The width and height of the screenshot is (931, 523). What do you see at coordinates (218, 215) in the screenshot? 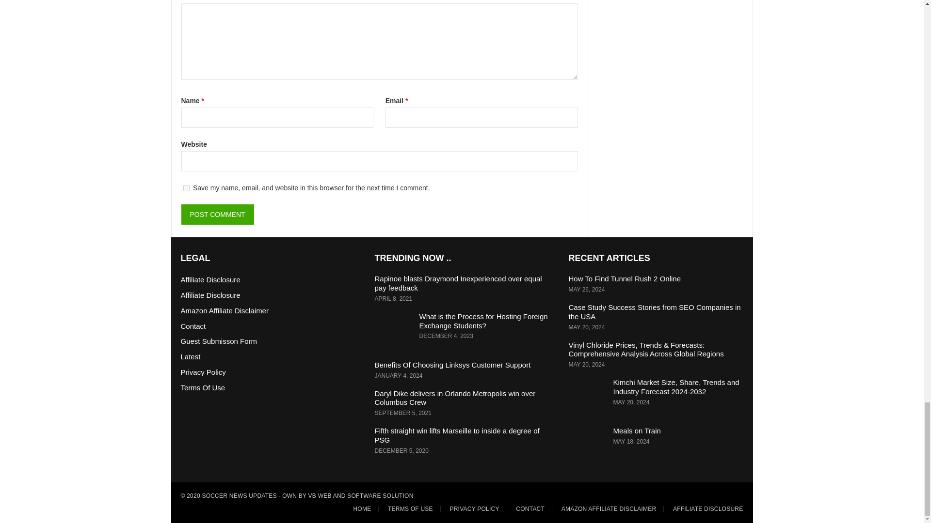
I see `Post Comment` at bounding box center [218, 215].